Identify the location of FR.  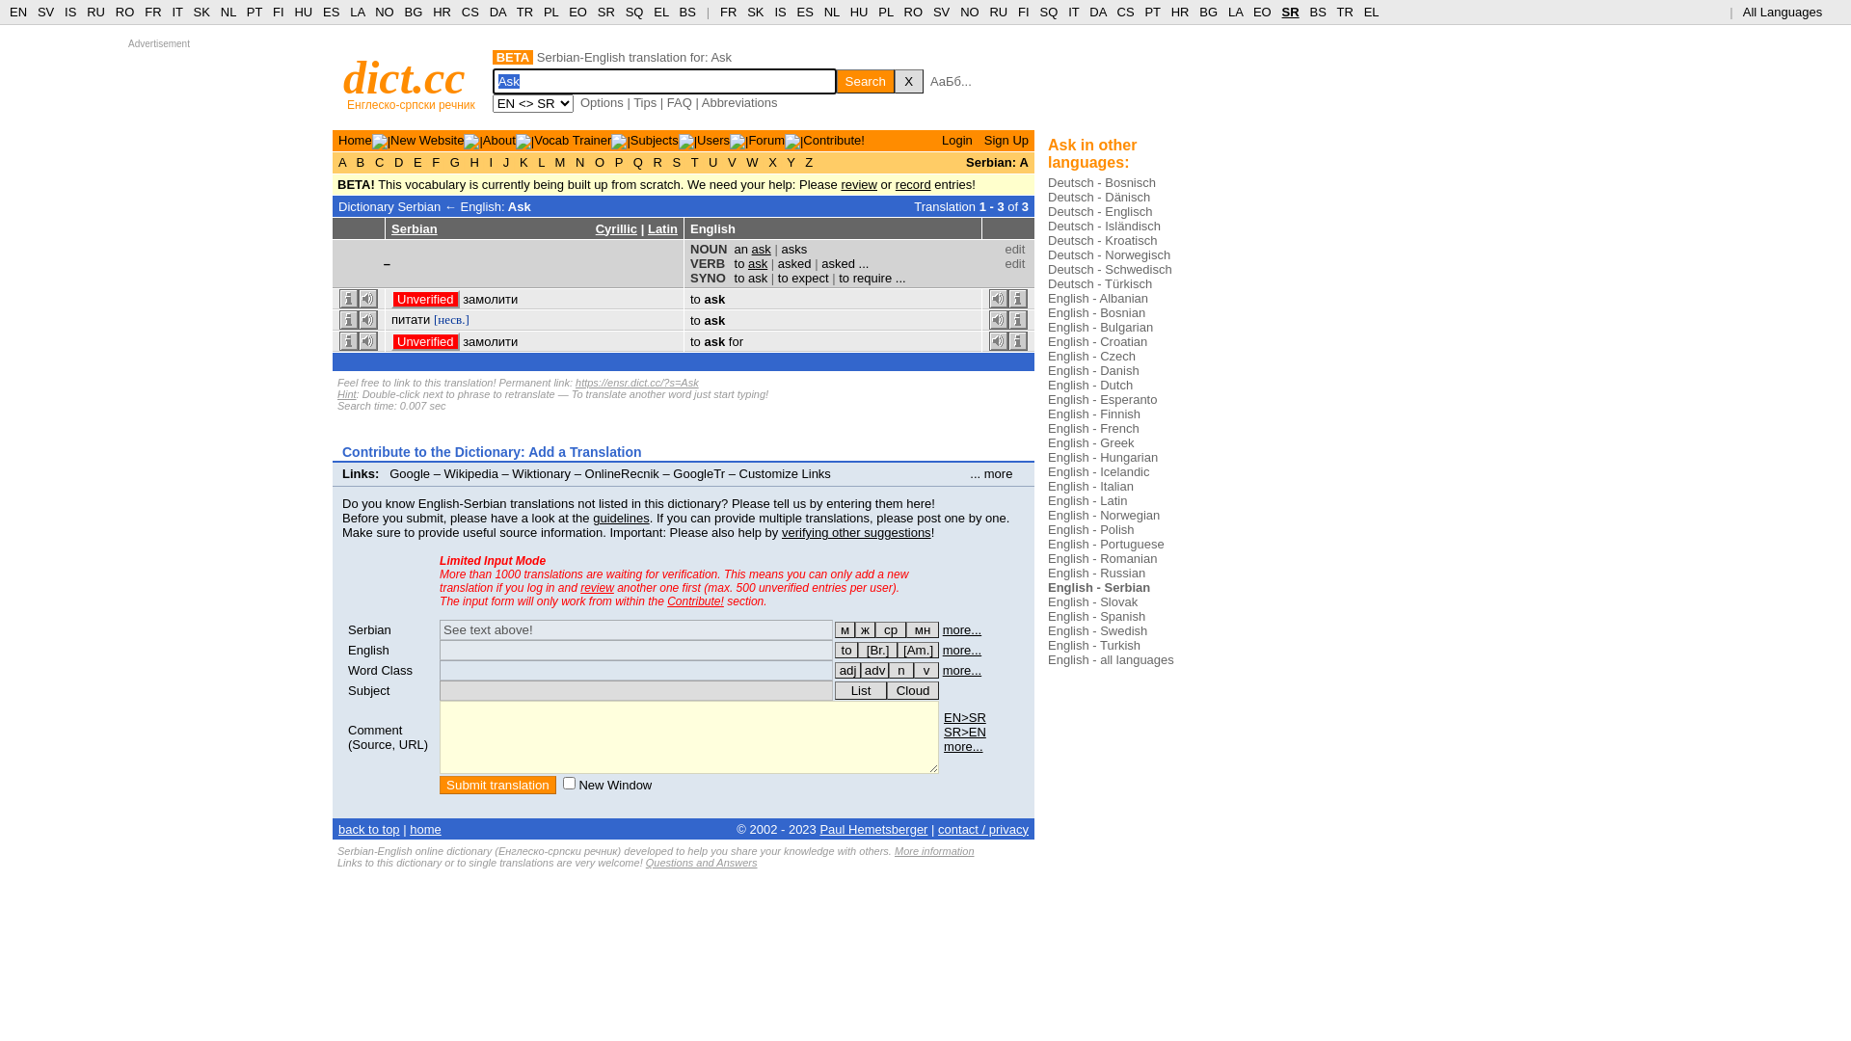
(152, 12).